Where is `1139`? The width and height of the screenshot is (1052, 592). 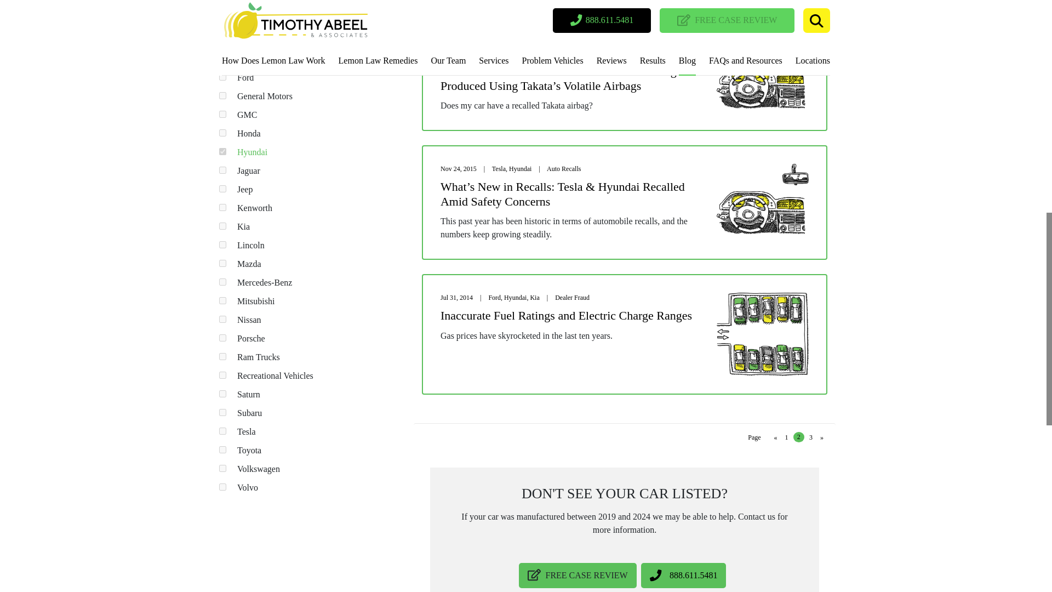 1139 is located at coordinates (222, 58).